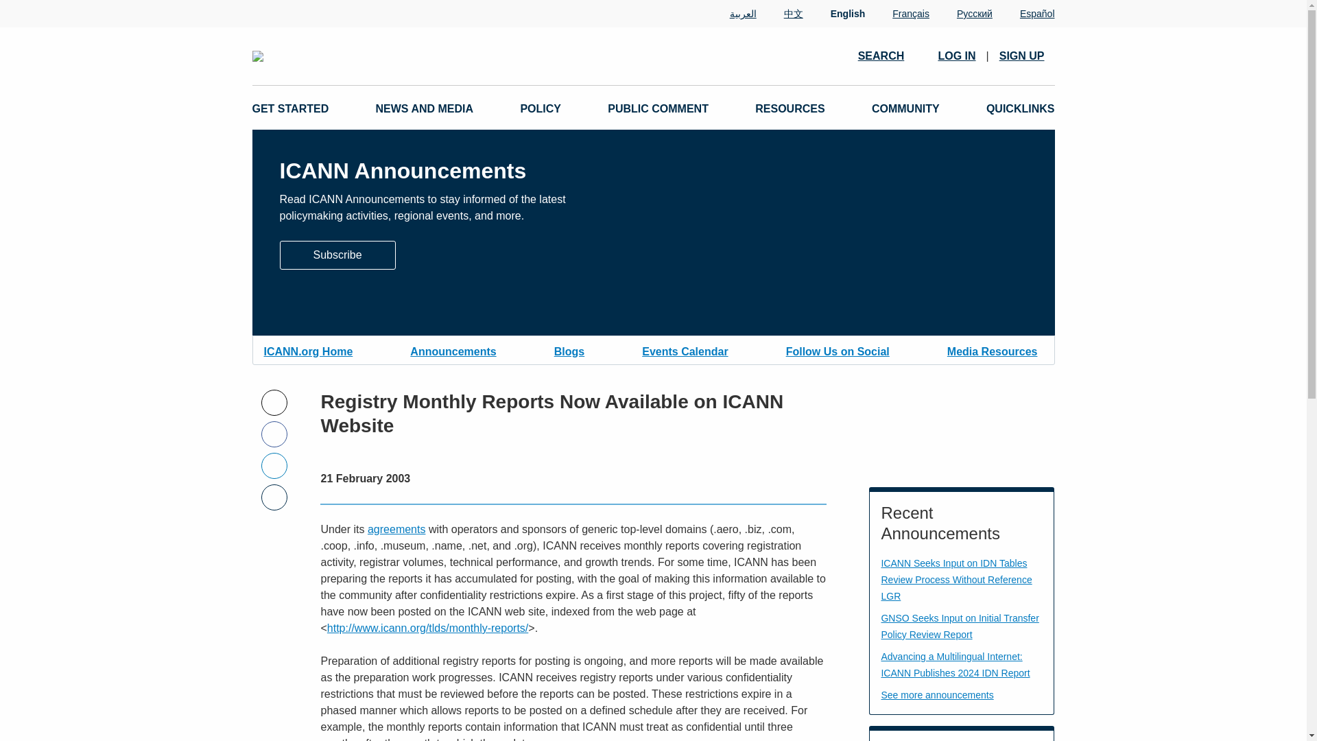 This screenshot has height=741, width=1317. I want to click on ICANN.org Home, so click(308, 350).